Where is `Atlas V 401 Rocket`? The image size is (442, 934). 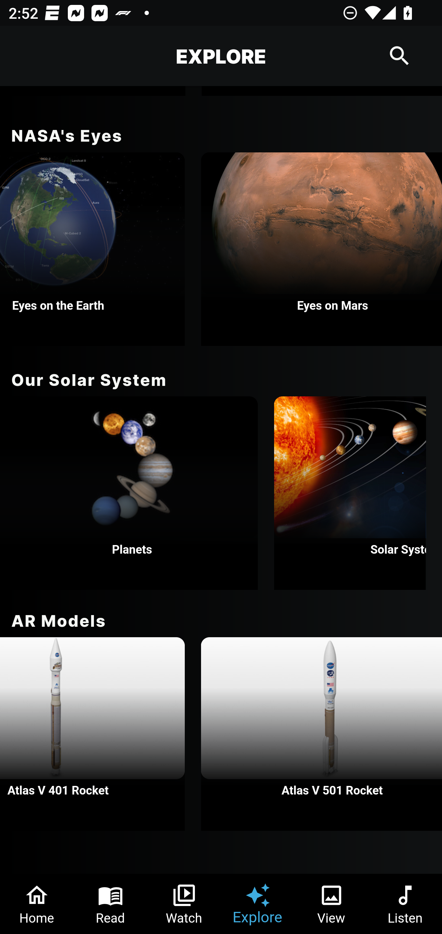 Atlas V 401 Rocket is located at coordinates (92, 734).